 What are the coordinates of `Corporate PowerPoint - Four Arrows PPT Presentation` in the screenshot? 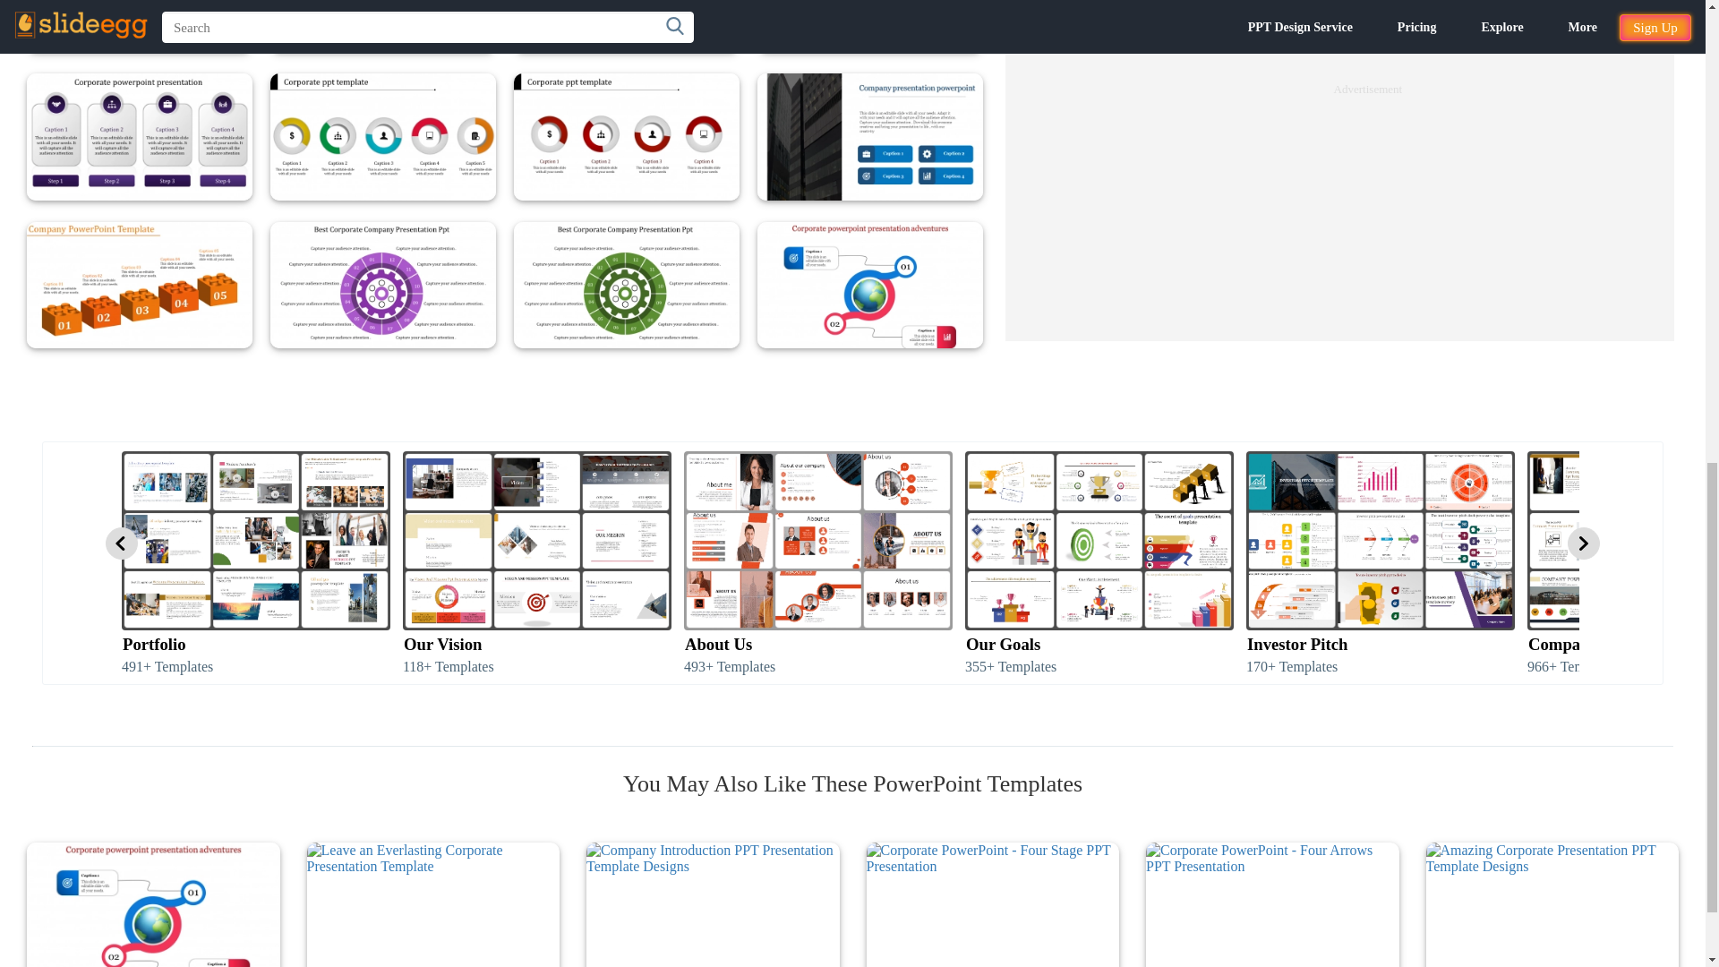 It's located at (1272, 904).